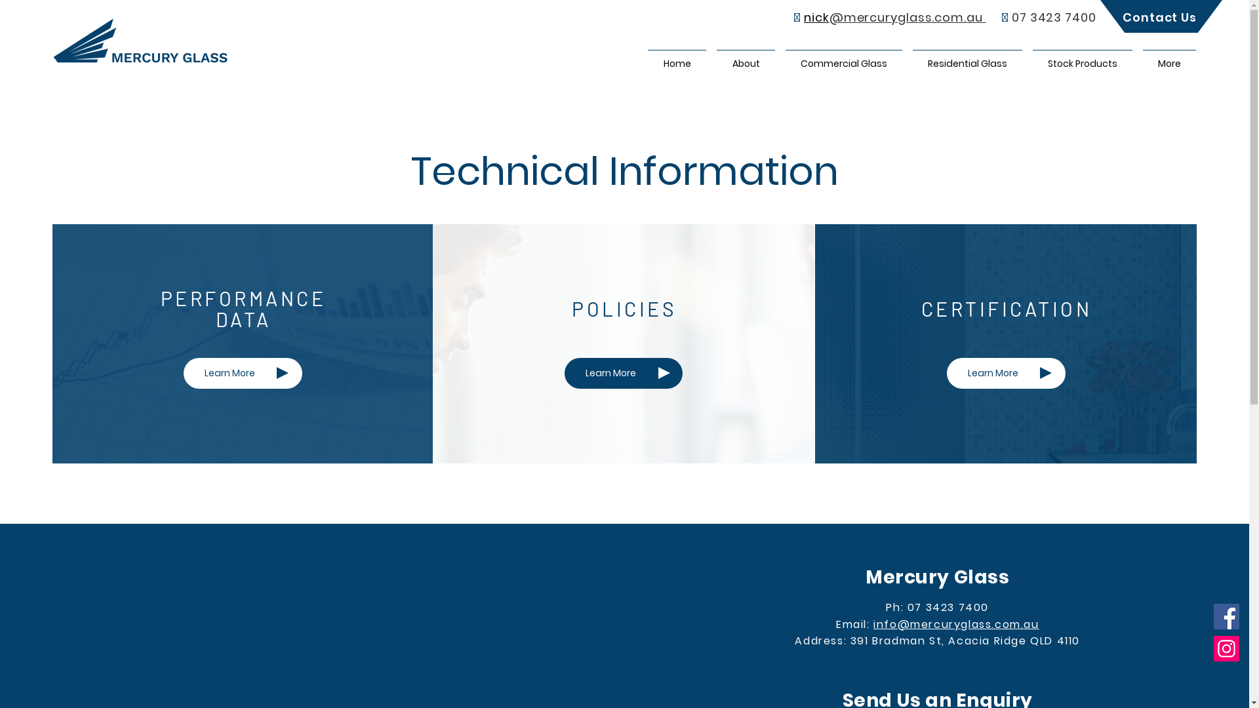 This screenshot has width=1259, height=708. What do you see at coordinates (1159, 17) in the screenshot?
I see `Contact Us` at bounding box center [1159, 17].